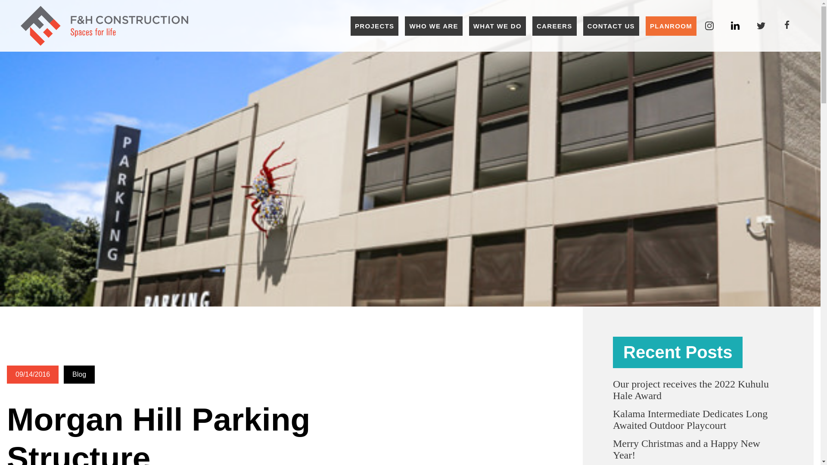 This screenshot has height=465, width=827. What do you see at coordinates (691, 390) in the screenshot?
I see `Our project receives the 2022 Kuhulu Hale Award` at bounding box center [691, 390].